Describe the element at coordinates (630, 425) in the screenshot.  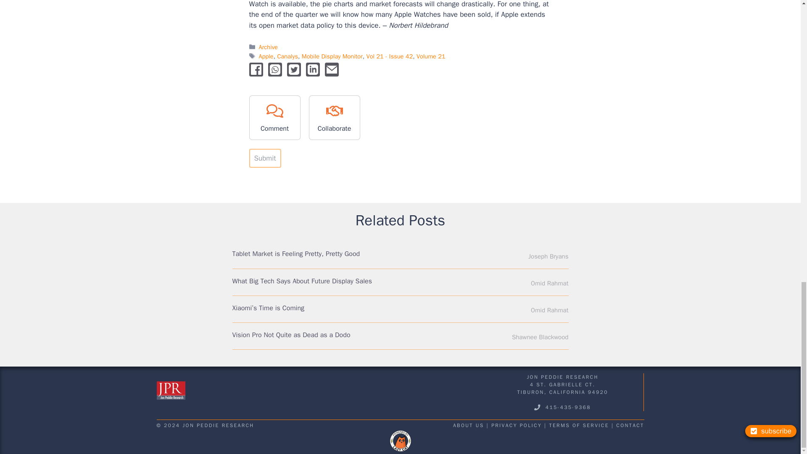
I see `CONTACT` at that location.